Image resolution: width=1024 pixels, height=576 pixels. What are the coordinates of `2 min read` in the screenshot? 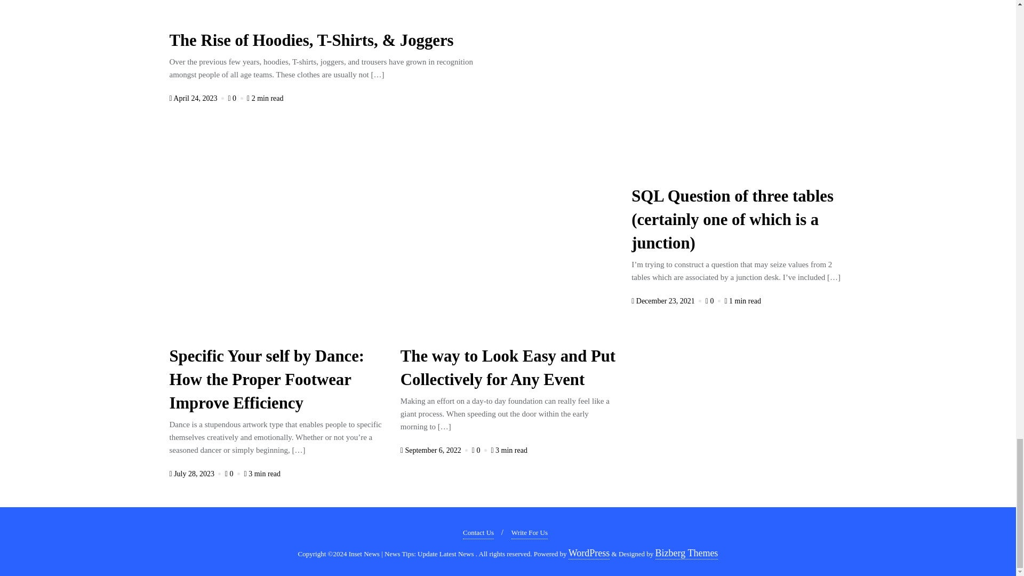 It's located at (265, 98).